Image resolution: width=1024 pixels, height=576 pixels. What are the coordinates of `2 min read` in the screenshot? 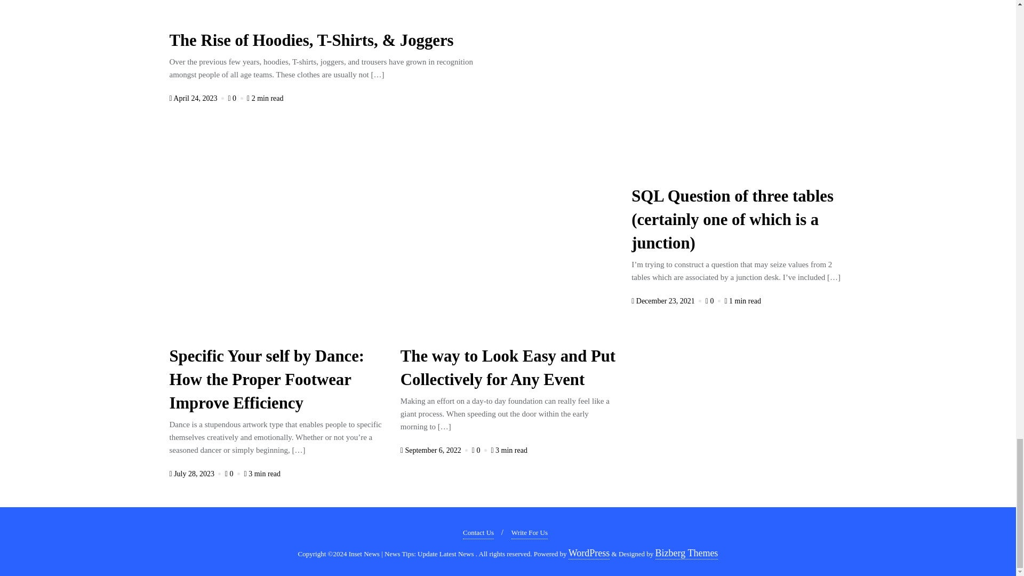 It's located at (265, 98).